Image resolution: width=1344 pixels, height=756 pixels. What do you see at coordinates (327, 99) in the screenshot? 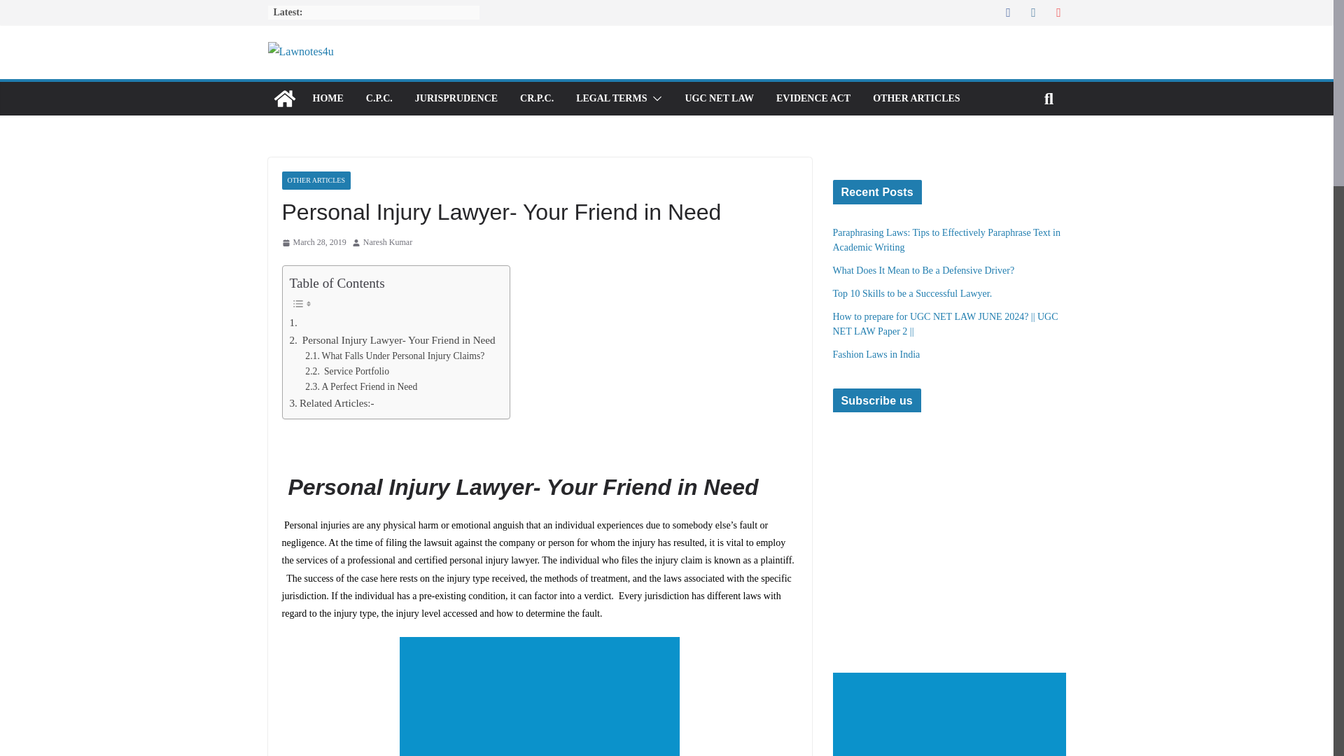
I see `HOME` at bounding box center [327, 99].